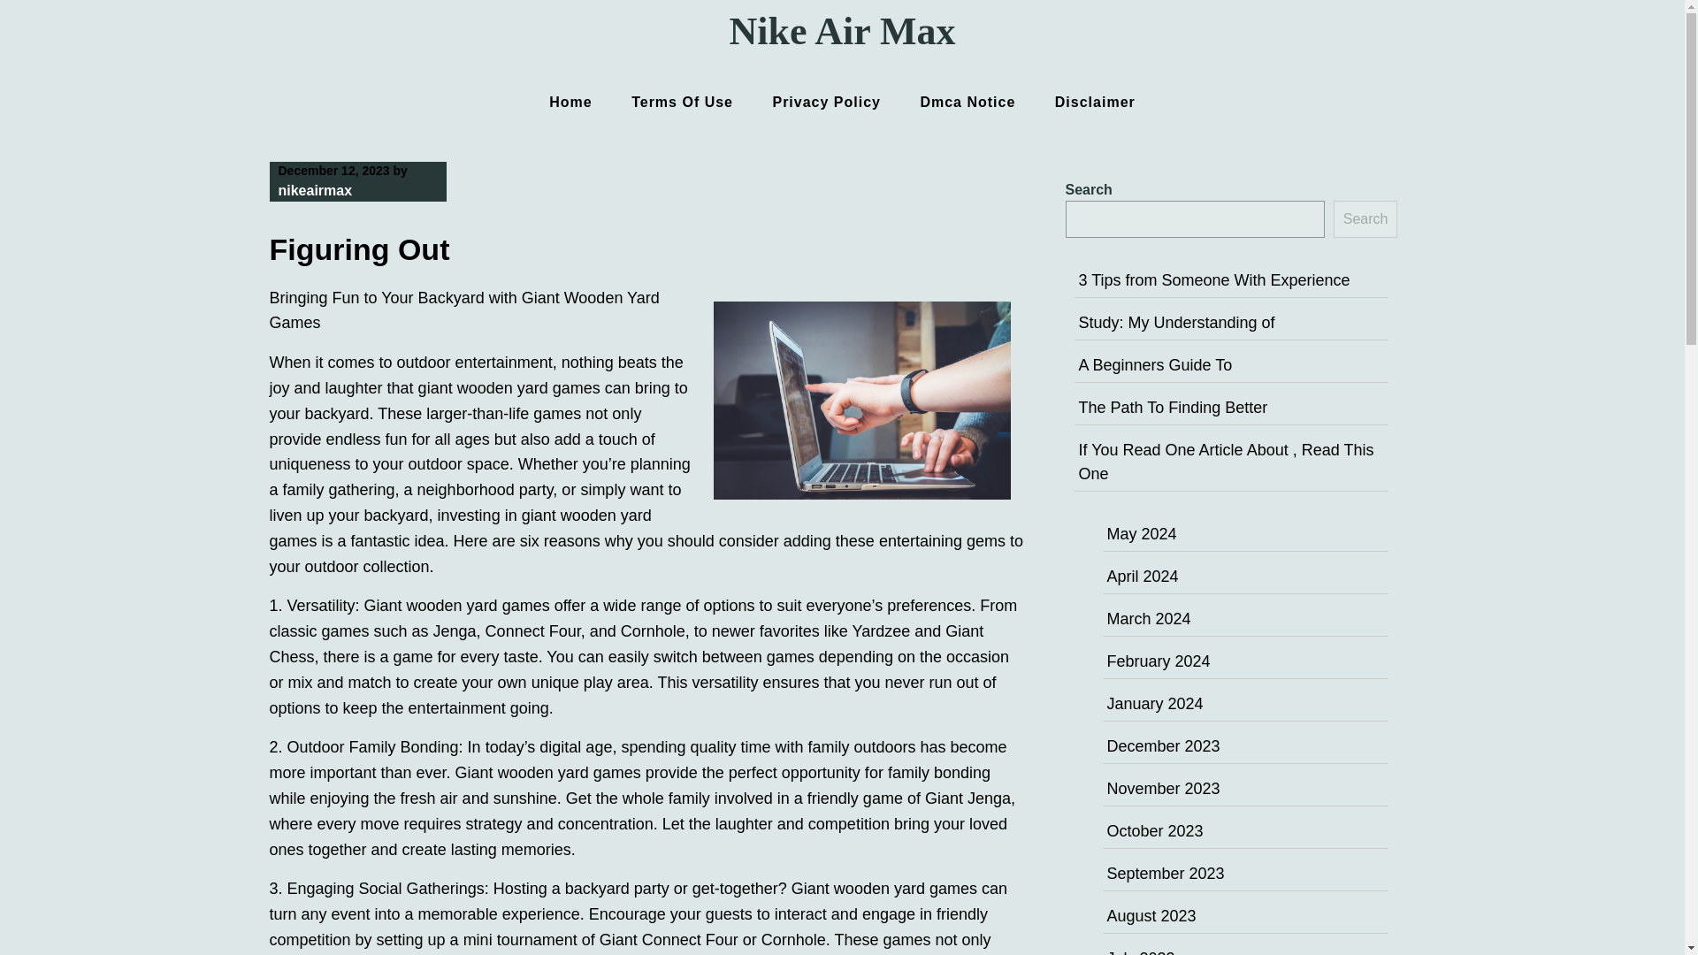 Image resolution: width=1698 pixels, height=955 pixels. Describe the element at coordinates (826, 102) in the screenshot. I see `Privacy Policy` at that location.